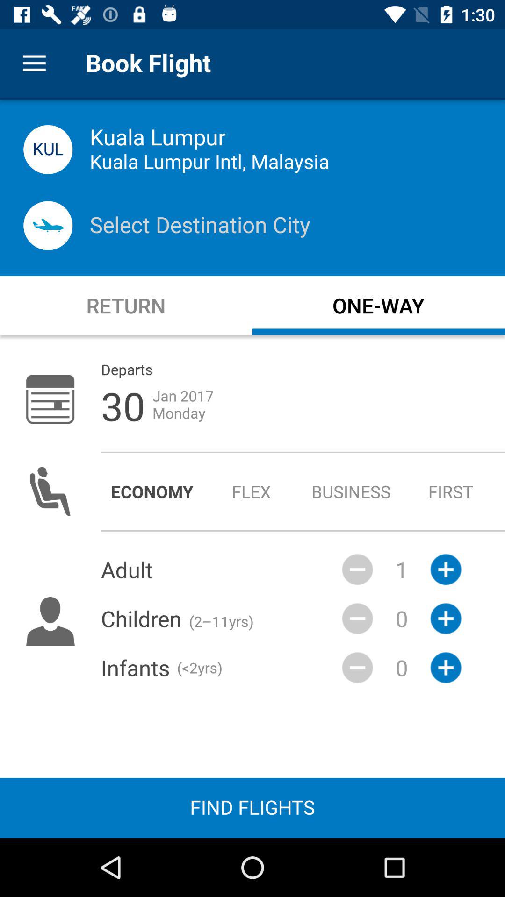 Image resolution: width=505 pixels, height=897 pixels. I want to click on click on the minus icon beside infants text, so click(357, 668).